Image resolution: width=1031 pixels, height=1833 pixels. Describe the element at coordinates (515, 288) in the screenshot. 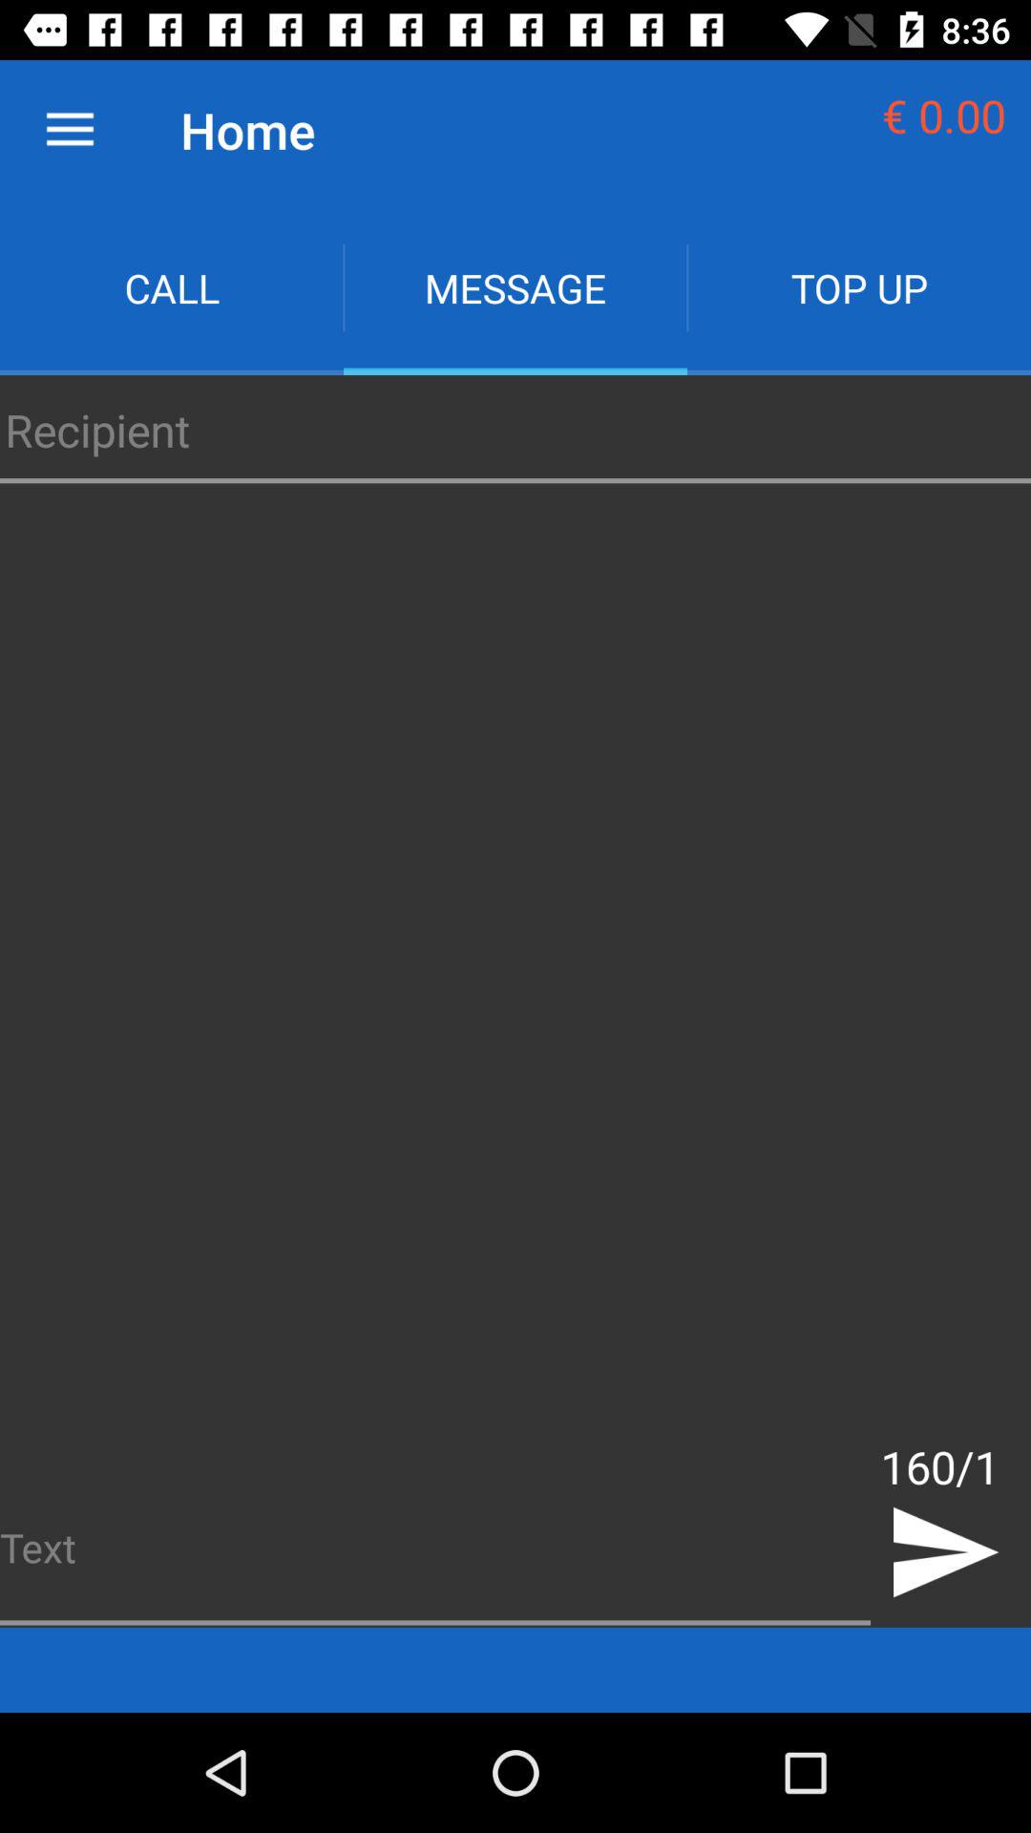

I see `click app to the left of top up` at that location.